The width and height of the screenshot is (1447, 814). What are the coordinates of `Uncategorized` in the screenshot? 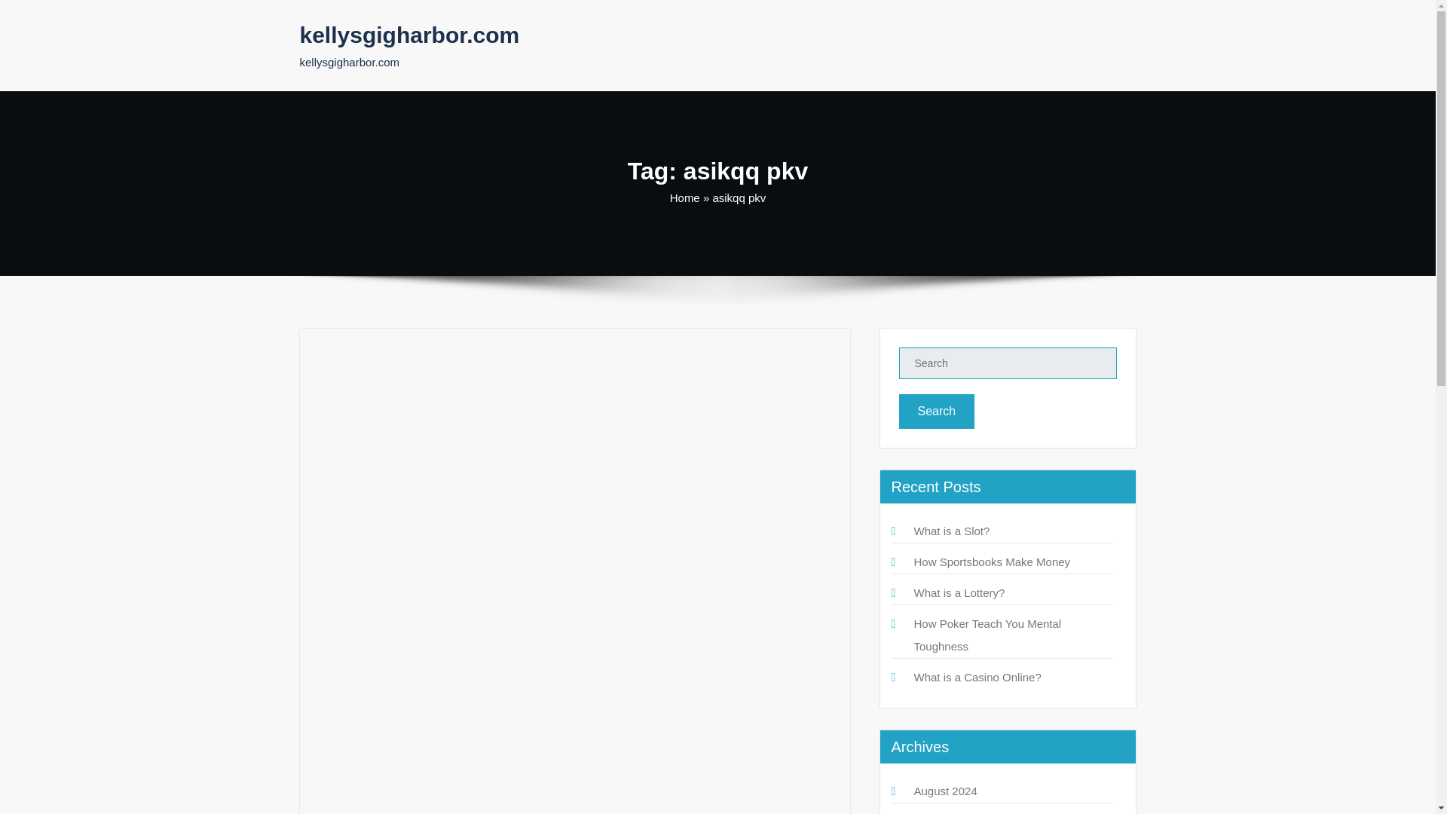 It's located at (481, 402).